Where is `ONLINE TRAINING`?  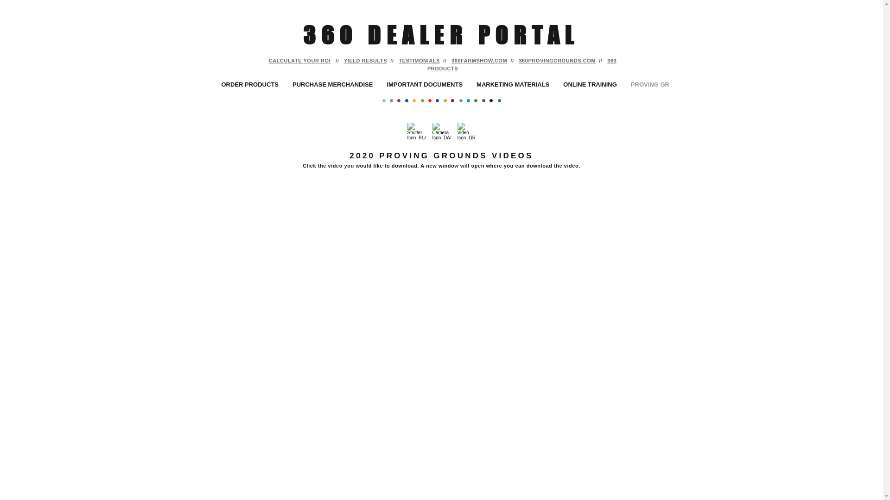 ONLINE TRAINING is located at coordinates (590, 85).